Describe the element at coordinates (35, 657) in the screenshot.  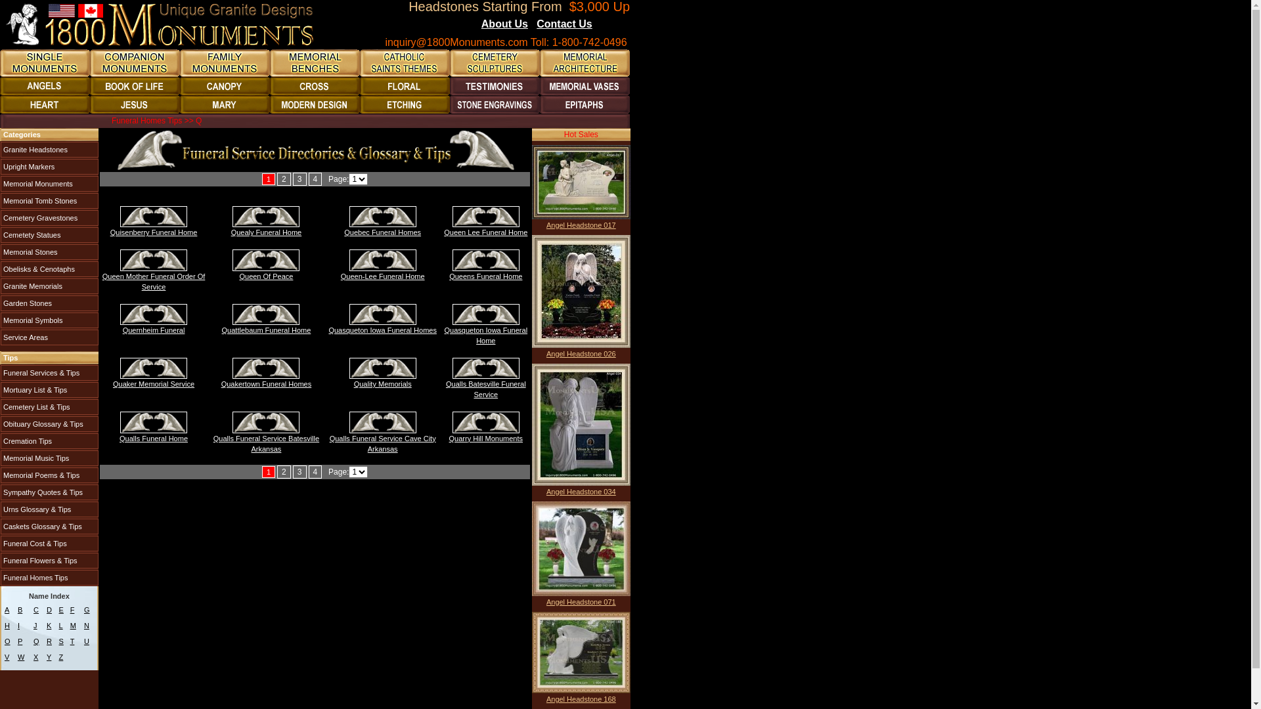
I see `X` at that location.